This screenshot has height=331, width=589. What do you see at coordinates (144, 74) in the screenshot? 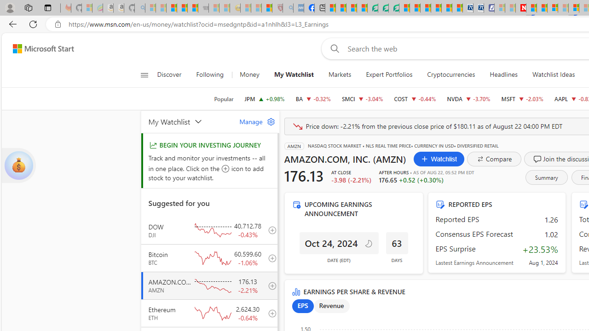
I see `Open navigation menu` at bounding box center [144, 74].